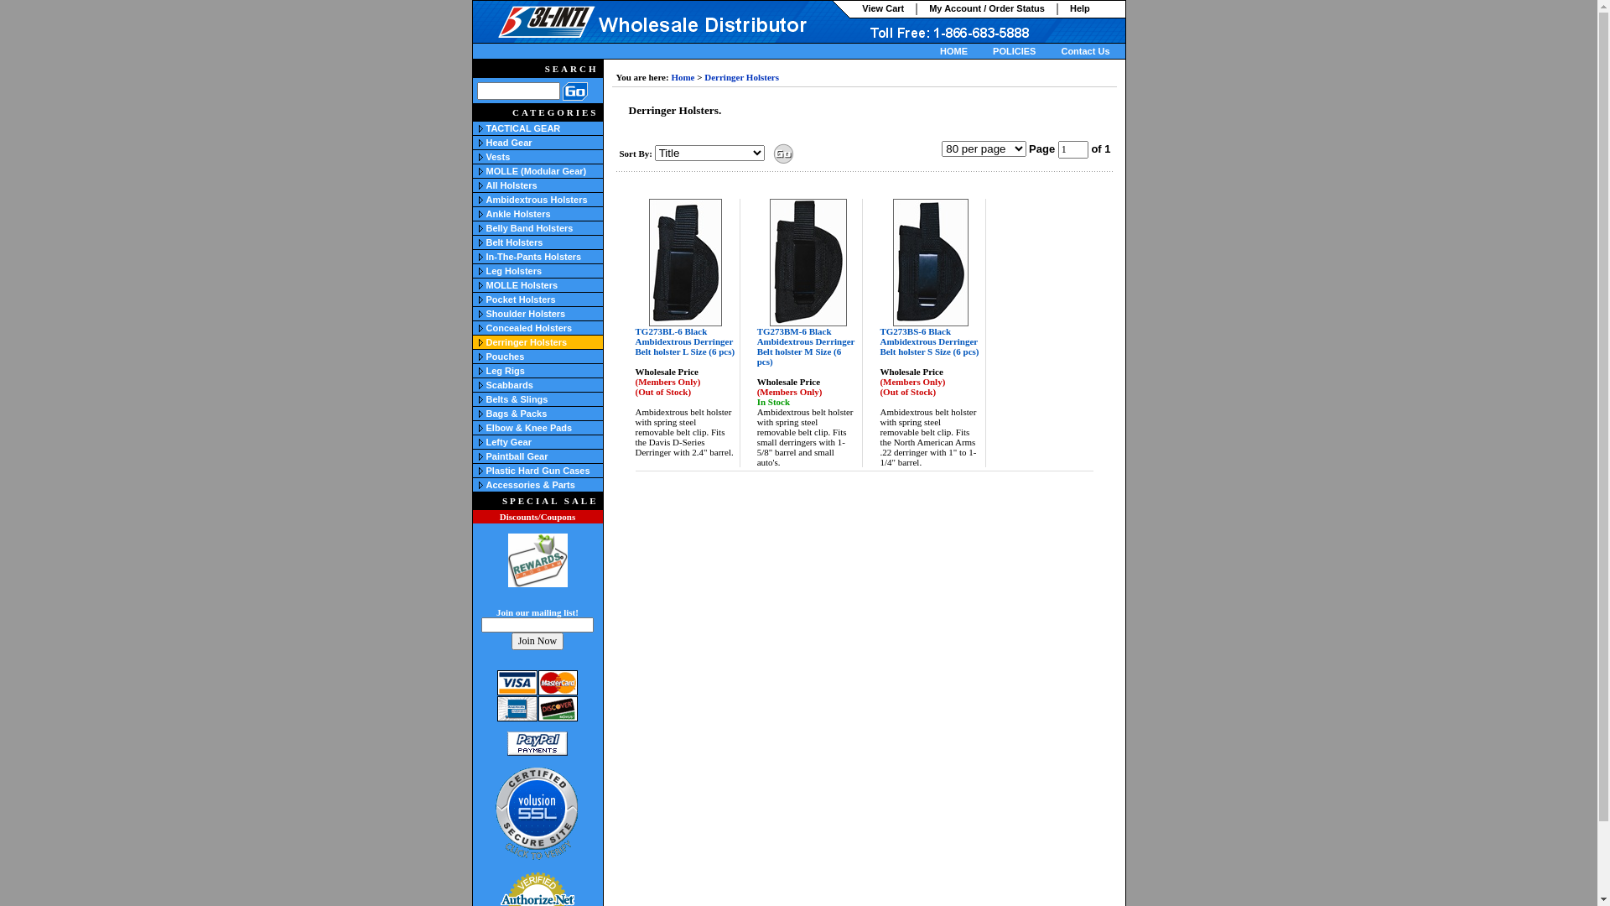 The width and height of the screenshot is (1610, 906). Describe the element at coordinates (1073, 149) in the screenshot. I see `Go to page` at that location.